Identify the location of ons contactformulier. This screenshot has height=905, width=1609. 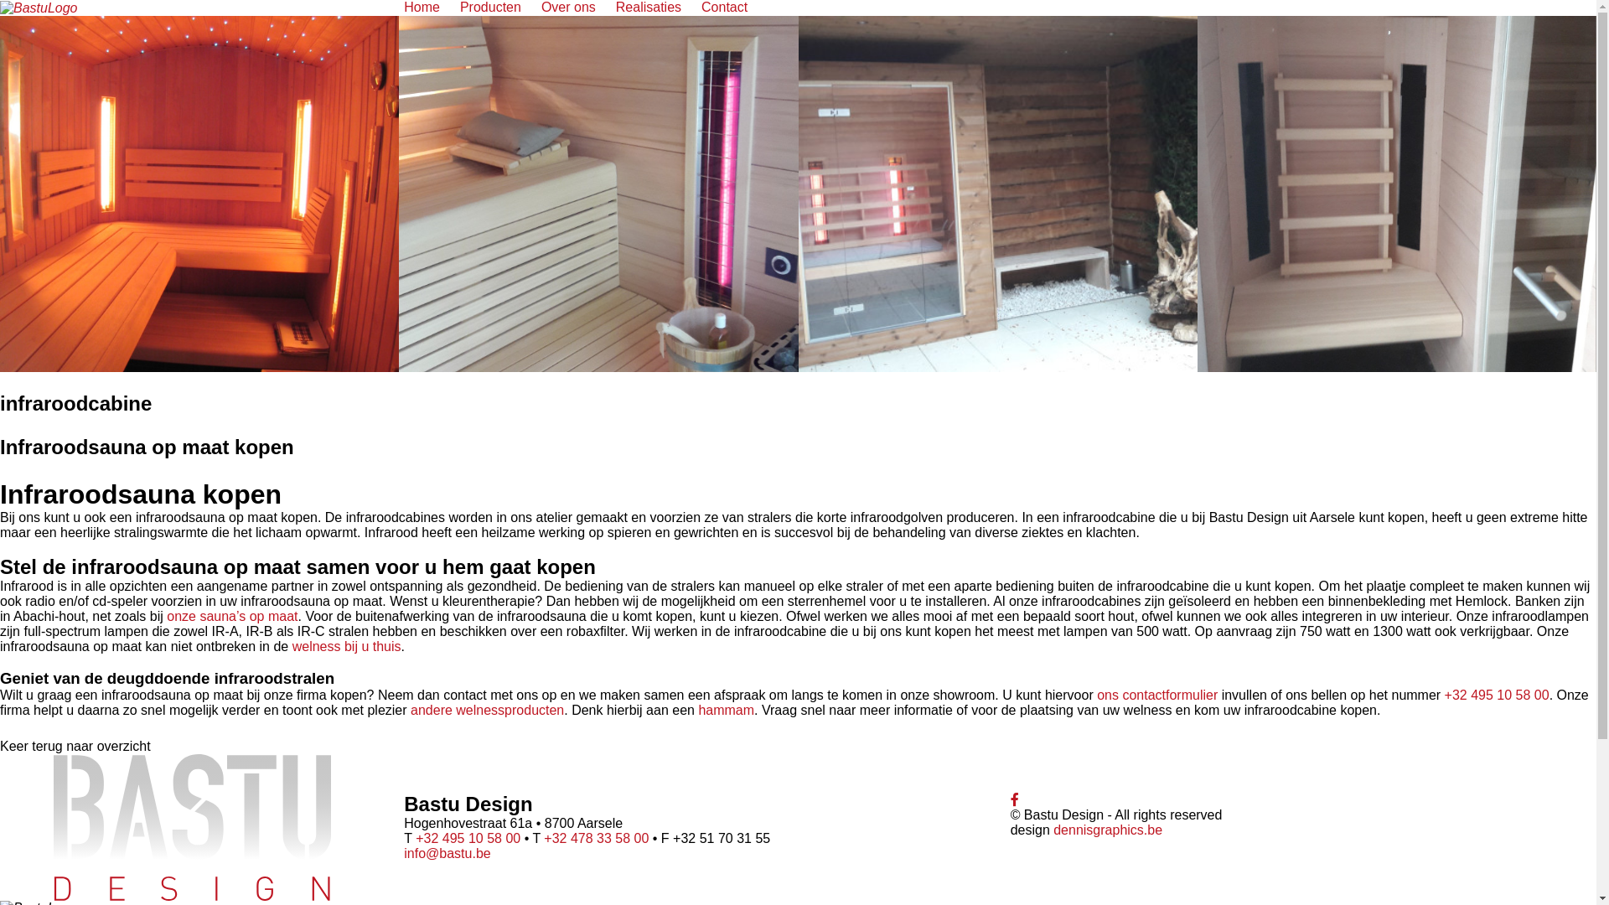
(1157, 696).